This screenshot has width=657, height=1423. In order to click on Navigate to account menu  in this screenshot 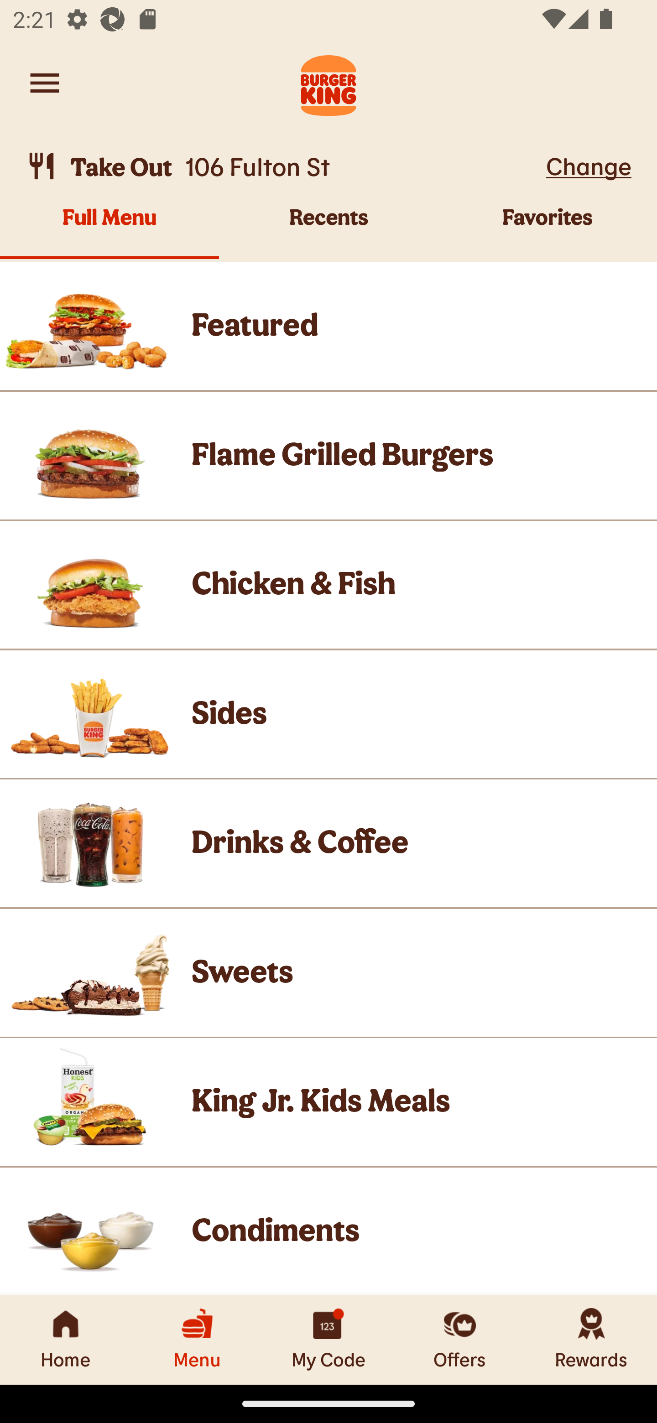, I will do `click(45, 83)`.